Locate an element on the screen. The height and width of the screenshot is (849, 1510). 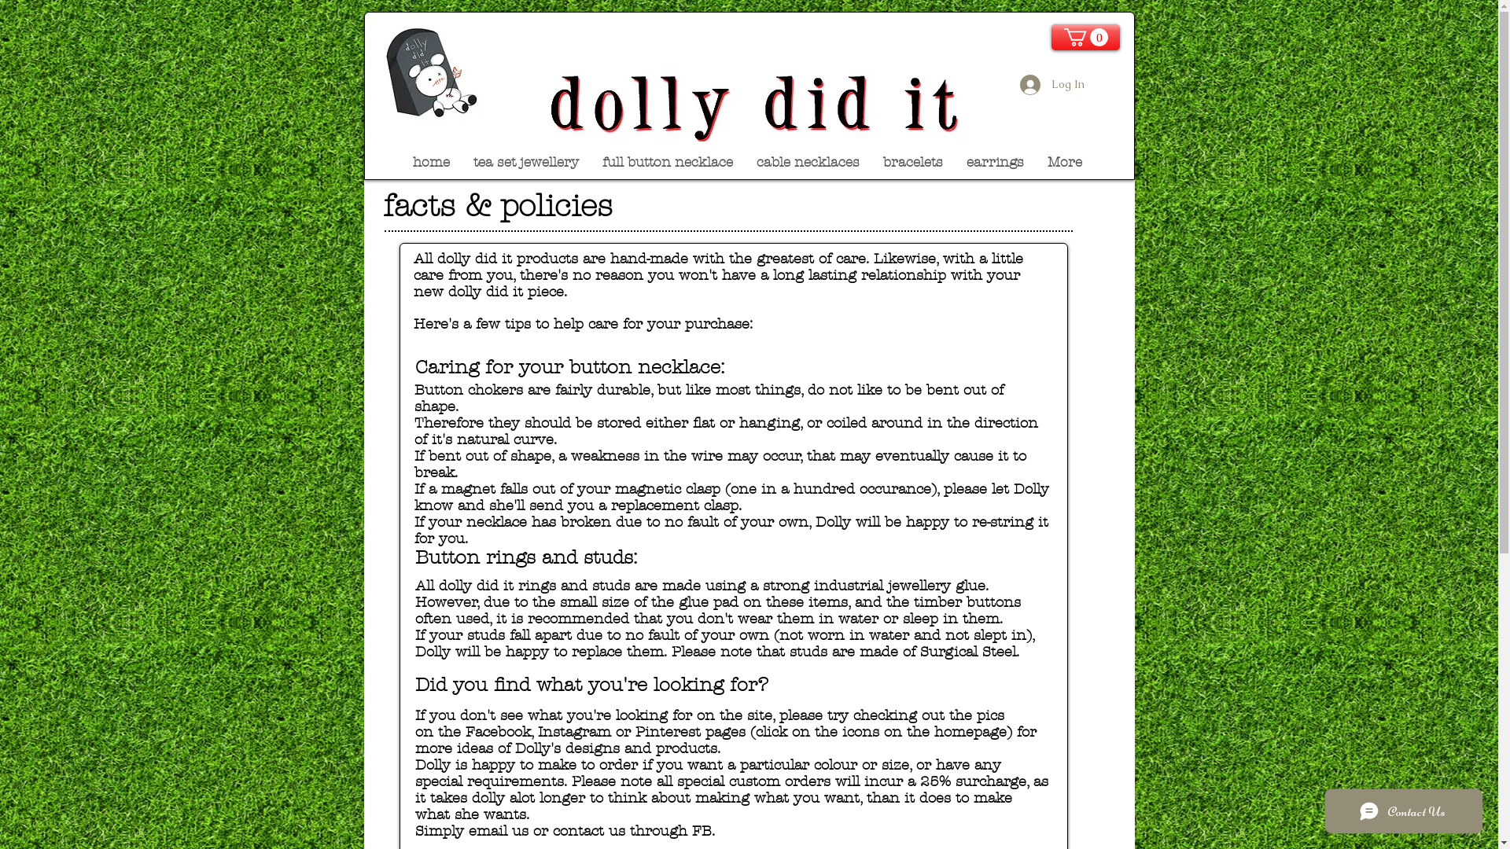
Log In is located at coordinates (1051, 85).